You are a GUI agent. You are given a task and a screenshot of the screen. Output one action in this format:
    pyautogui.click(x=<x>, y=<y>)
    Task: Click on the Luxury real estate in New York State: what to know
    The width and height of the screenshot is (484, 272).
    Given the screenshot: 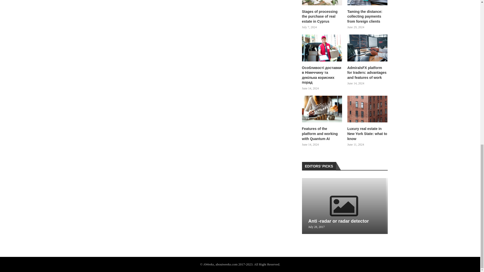 What is the action you would take?
    pyautogui.click(x=368, y=134)
    